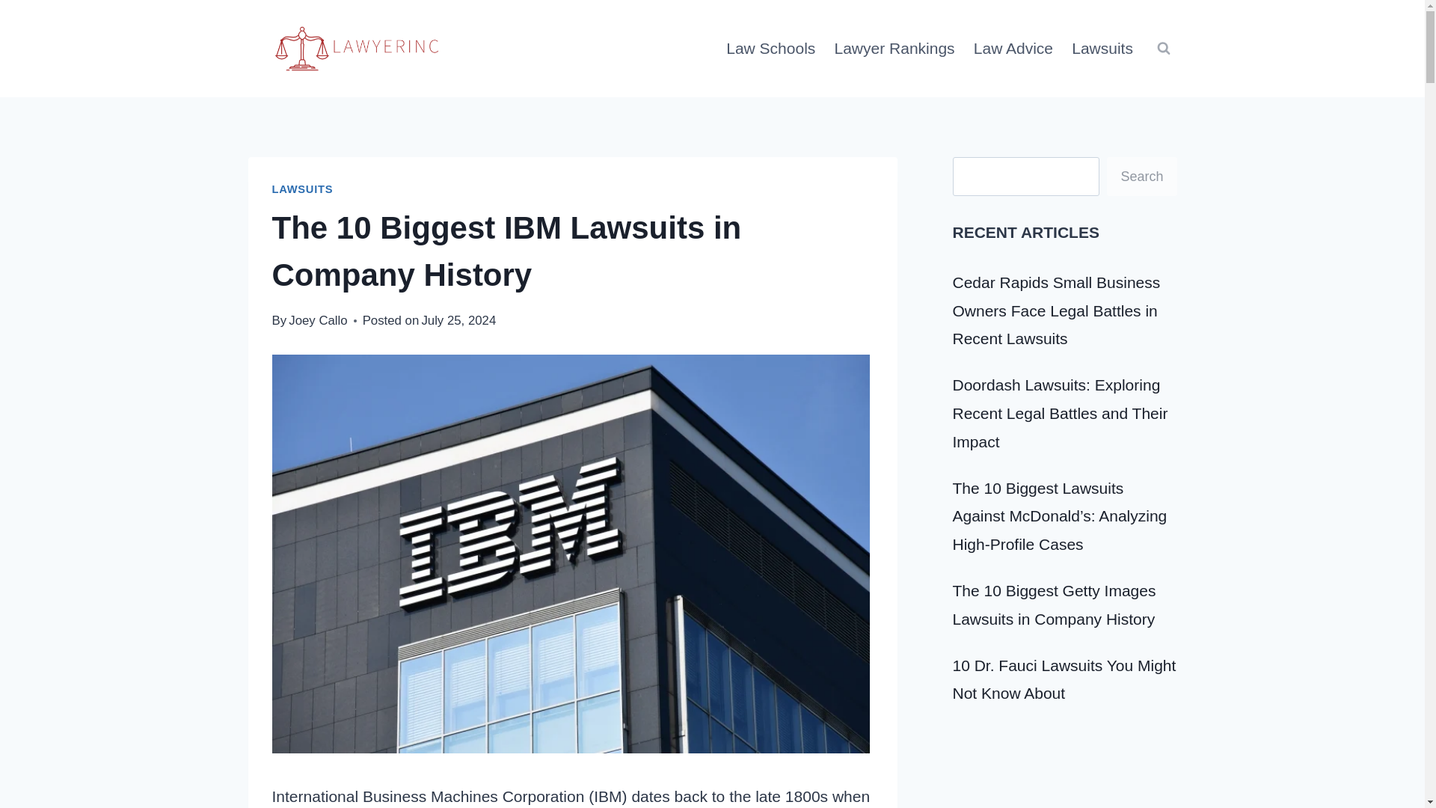 Image resolution: width=1436 pixels, height=808 pixels. Describe the element at coordinates (317, 319) in the screenshot. I see `Joey Callo` at that location.